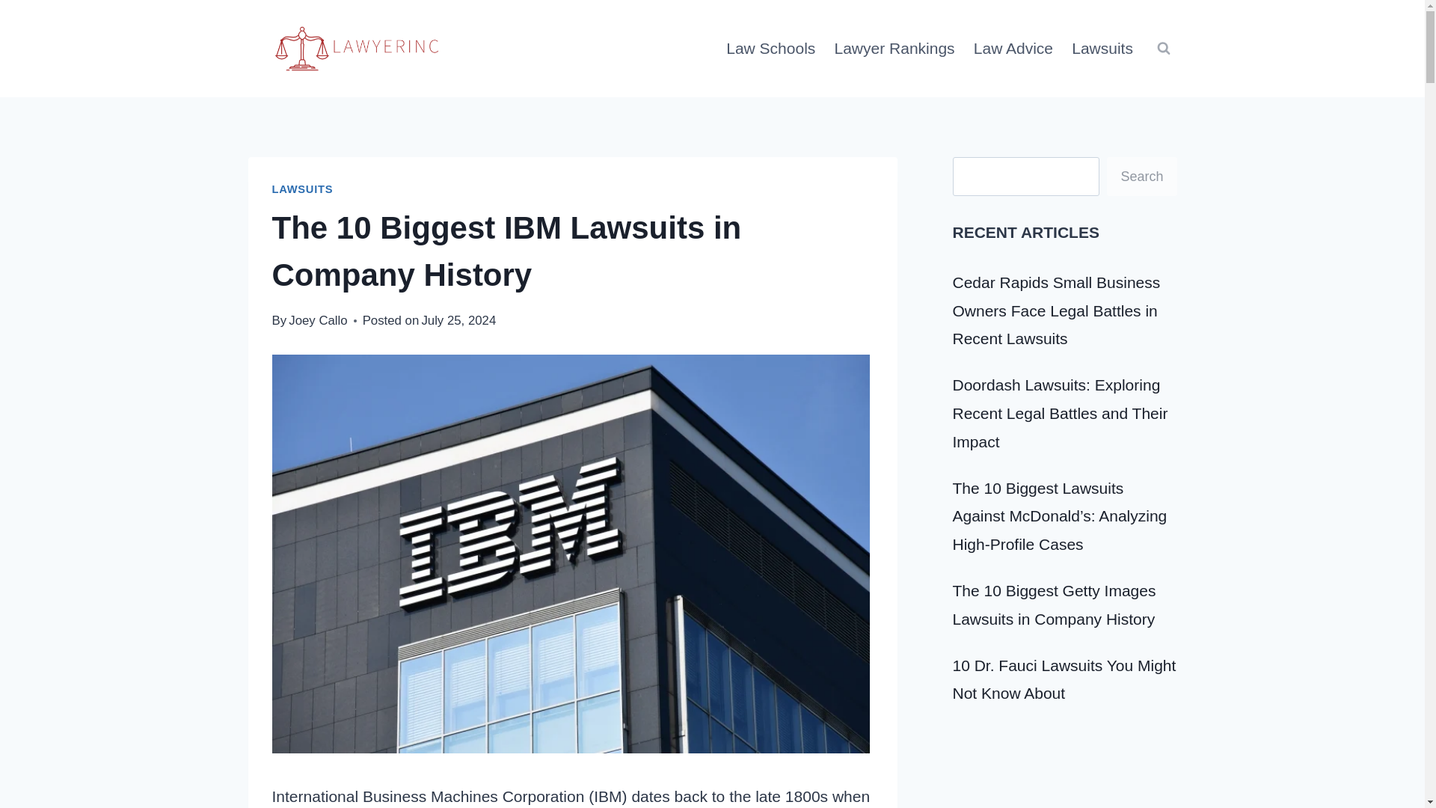 Image resolution: width=1436 pixels, height=808 pixels. Describe the element at coordinates (317, 319) in the screenshot. I see `Joey Callo` at that location.